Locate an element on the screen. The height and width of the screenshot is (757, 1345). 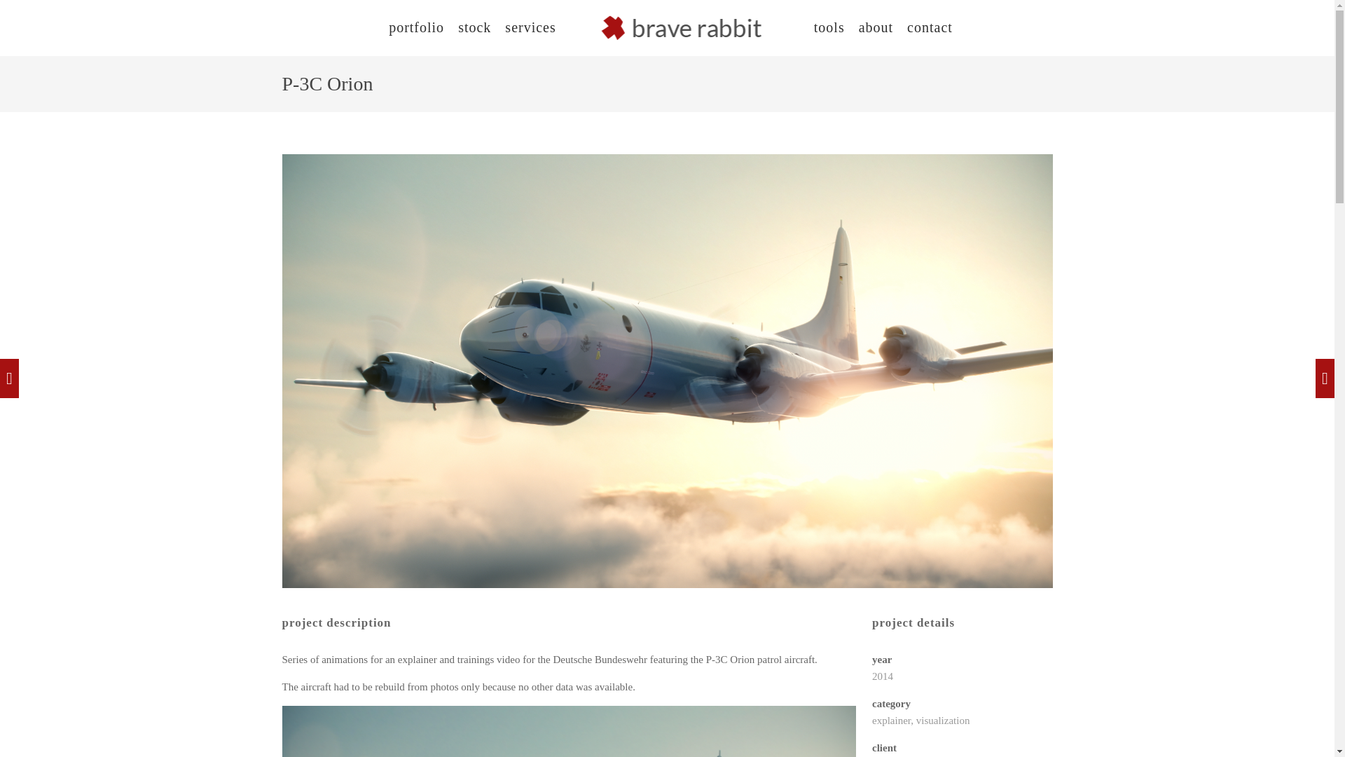
services is located at coordinates (530, 27).